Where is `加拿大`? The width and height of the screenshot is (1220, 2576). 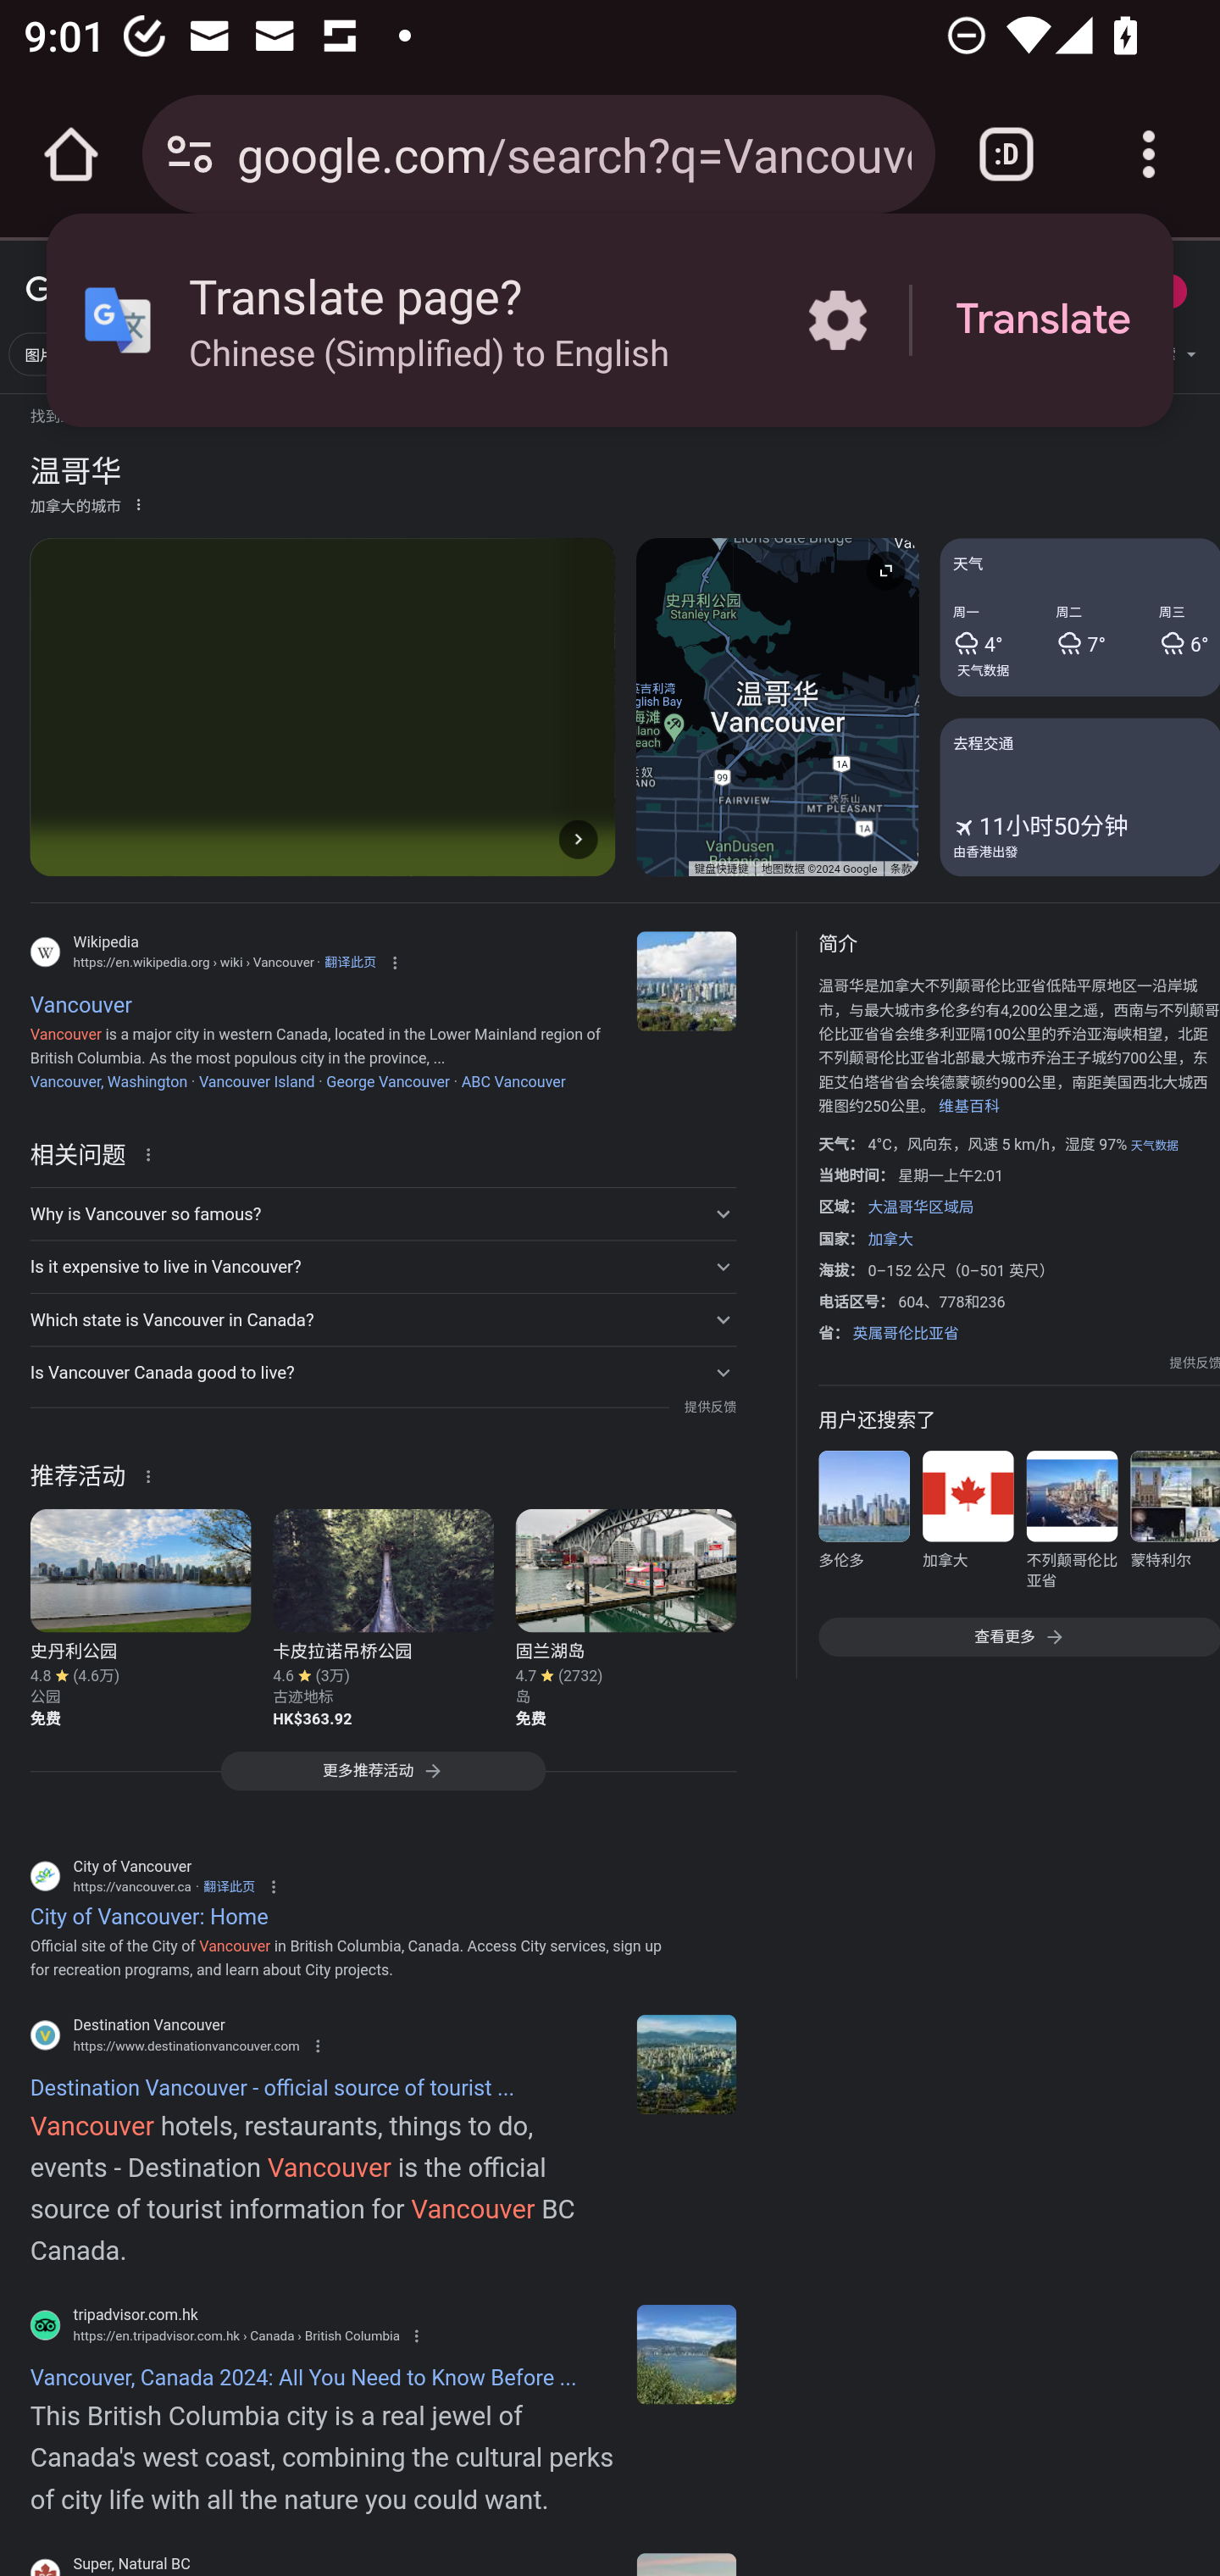 加拿大 is located at coordinates (890, 1239).